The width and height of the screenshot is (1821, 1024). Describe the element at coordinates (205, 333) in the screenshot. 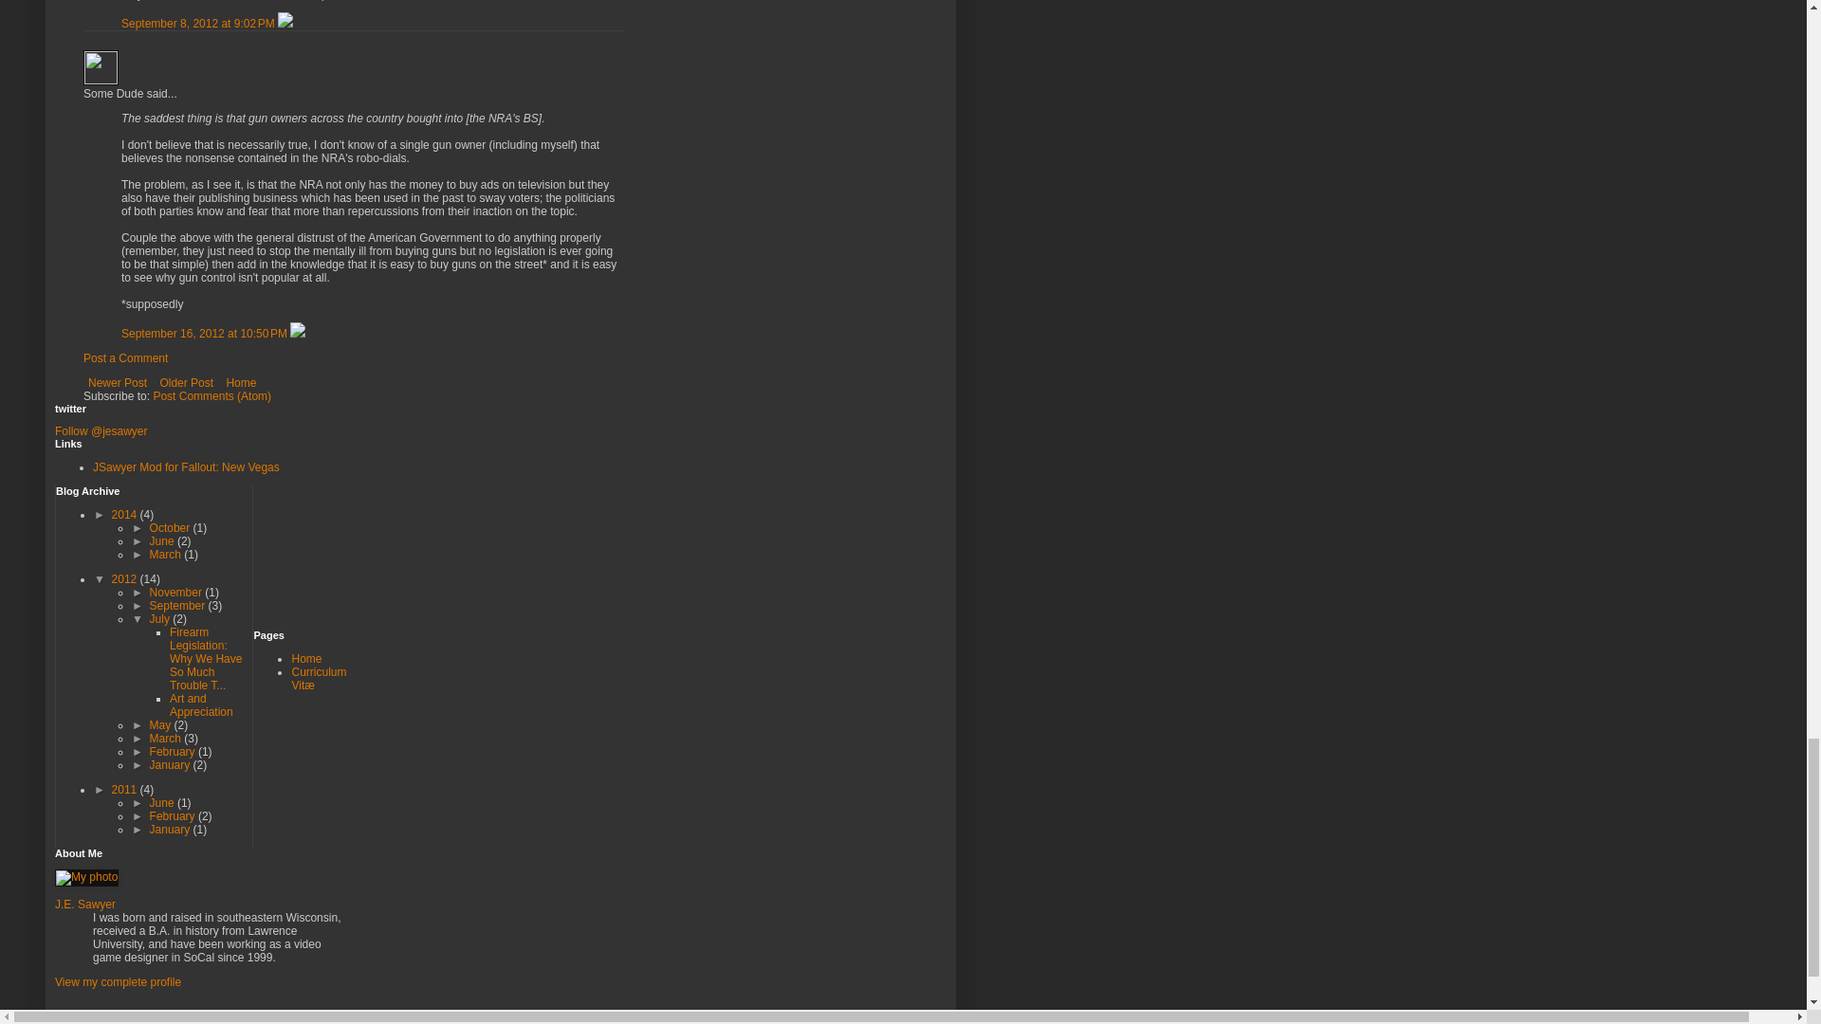

I see `comment permalink` at that location.